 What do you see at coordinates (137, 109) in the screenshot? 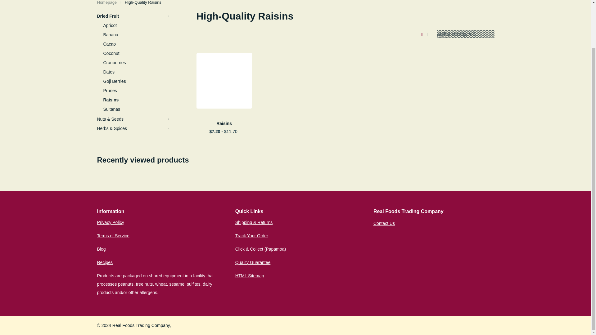
I see `Sultanas` at bounding box center [137, 109].